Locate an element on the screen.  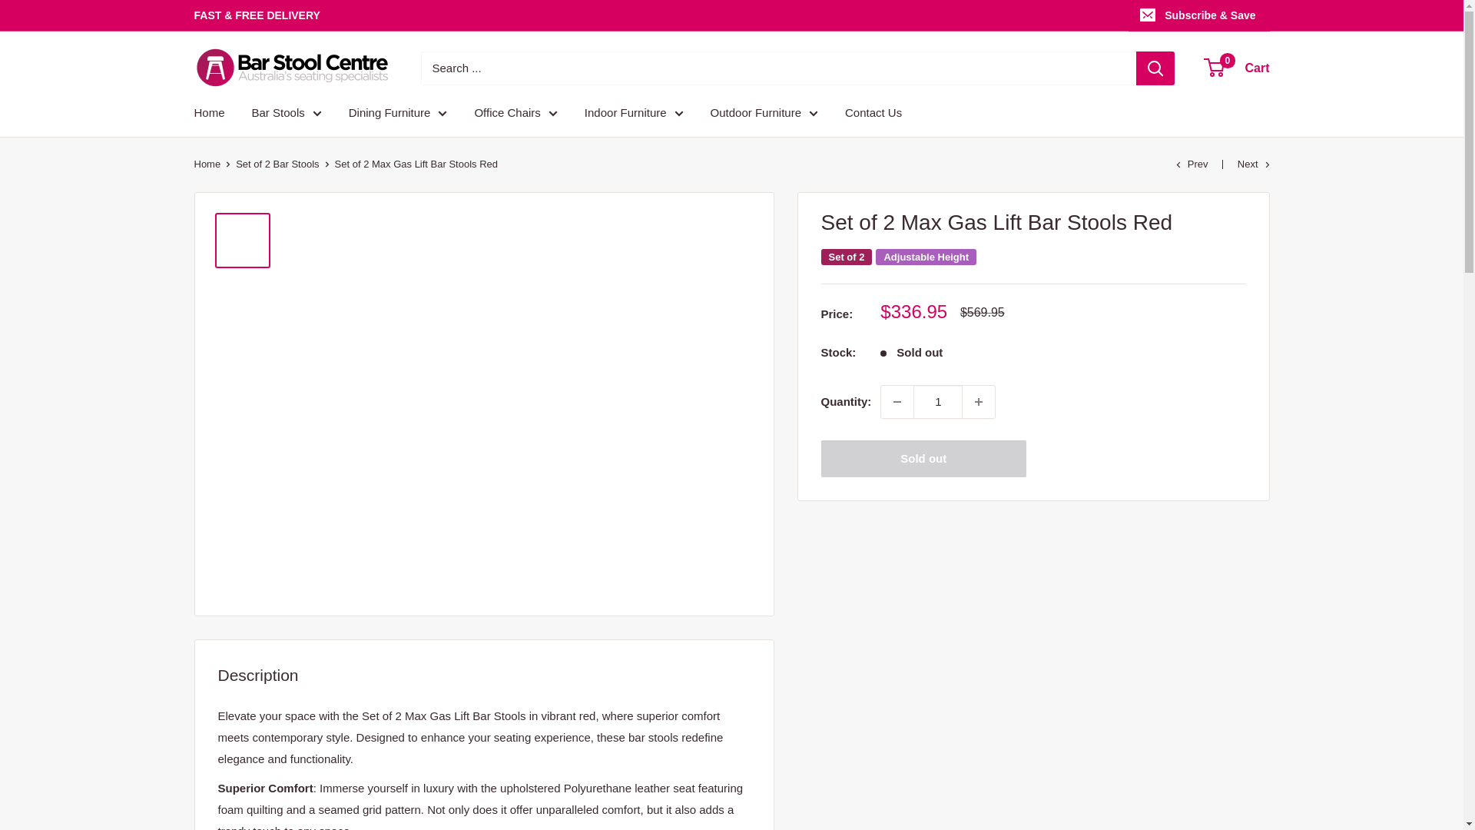
Decrease quantity by 1 is located at coordinates (897, 402).